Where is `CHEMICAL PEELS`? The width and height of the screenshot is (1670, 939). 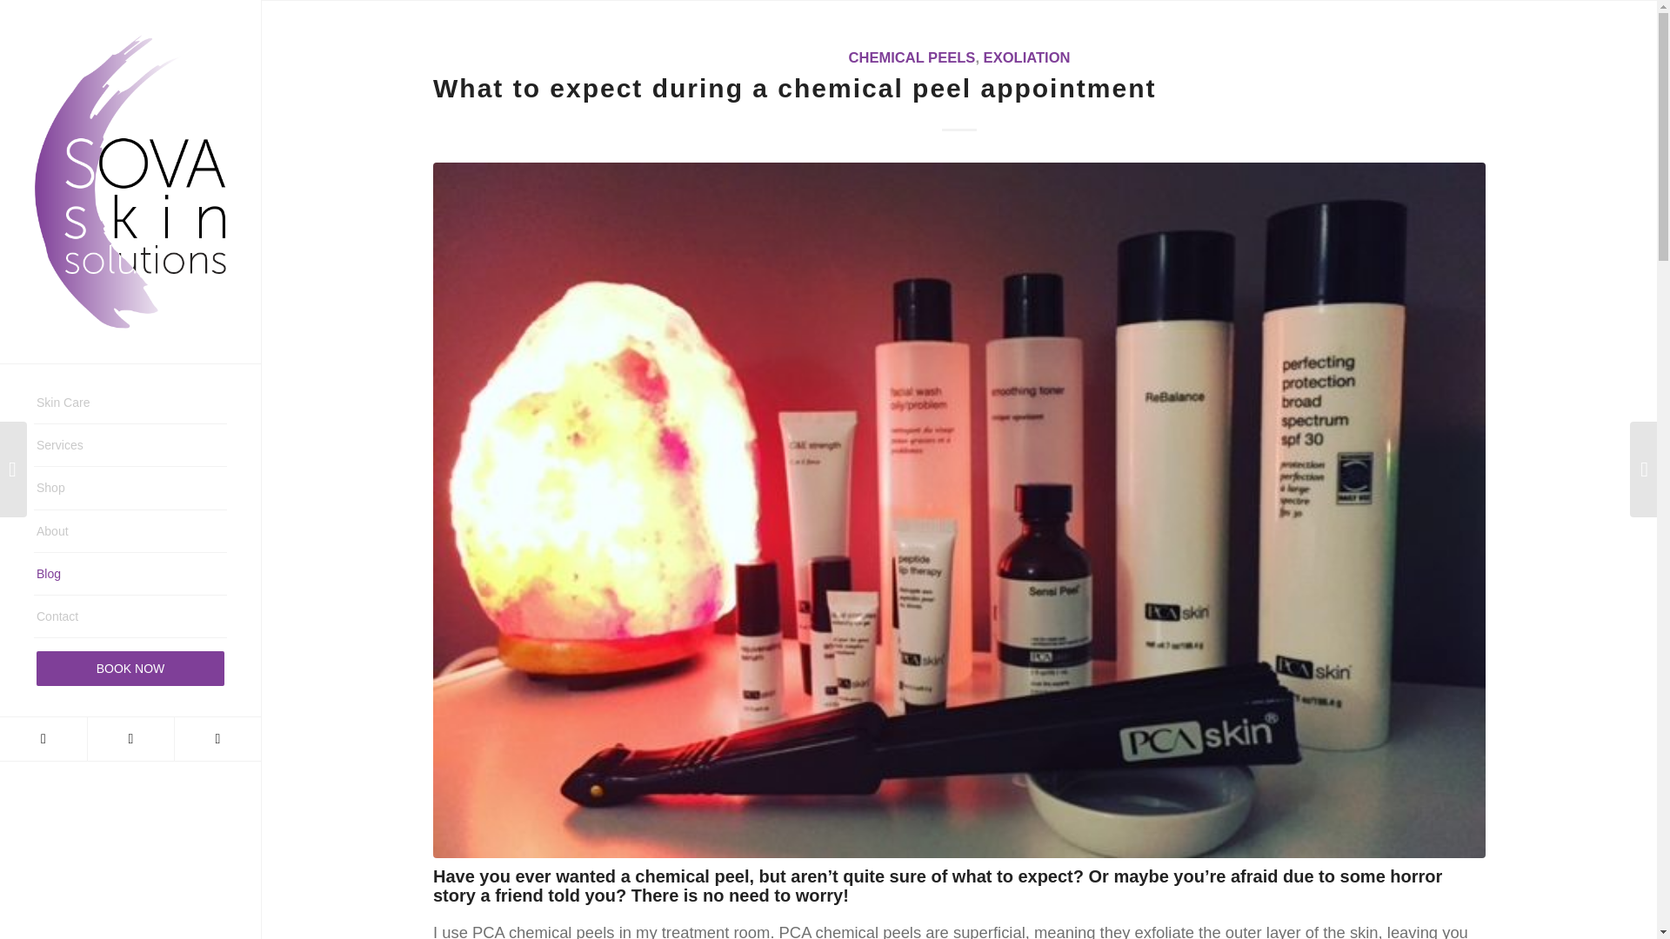 CHEMICAL PEELS is located at coordinates (912, 57).